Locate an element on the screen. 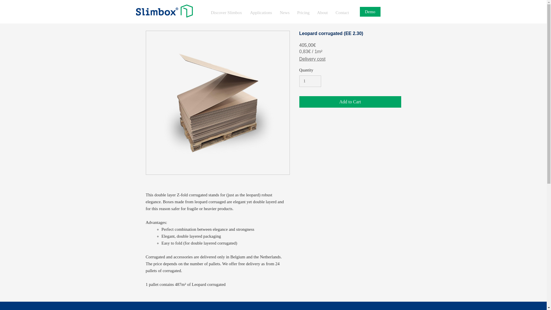 This screenshot has height=310, width=551. Applications is located at coordinates (261, 10).